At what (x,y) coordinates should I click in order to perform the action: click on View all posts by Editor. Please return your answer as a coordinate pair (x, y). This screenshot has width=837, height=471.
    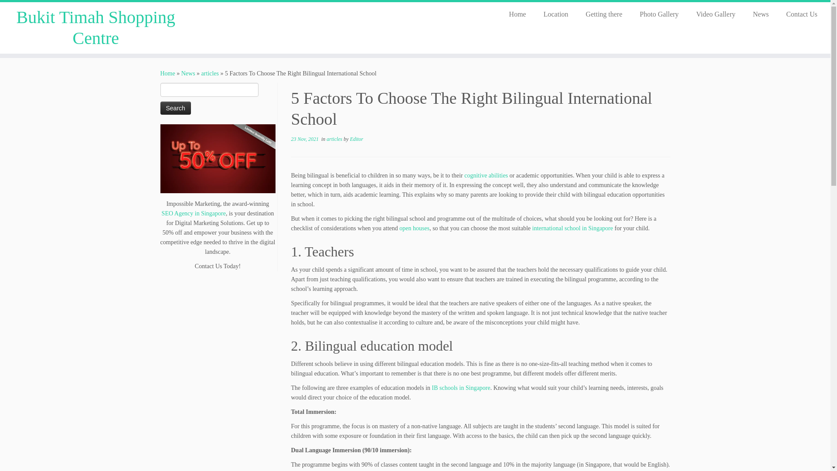
    Looking at the image, I should click on (357, 139).